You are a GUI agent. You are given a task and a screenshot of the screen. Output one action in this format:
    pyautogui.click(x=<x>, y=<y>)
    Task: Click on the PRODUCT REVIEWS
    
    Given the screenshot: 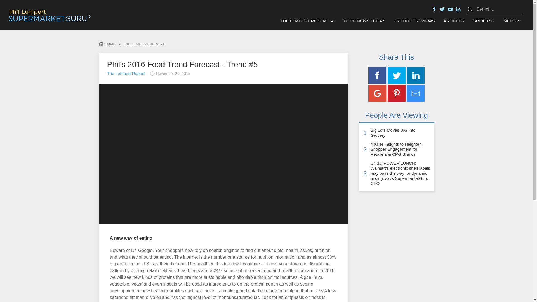 What is the action you would take?
    pyautogui.click(x=414, y=21)
    